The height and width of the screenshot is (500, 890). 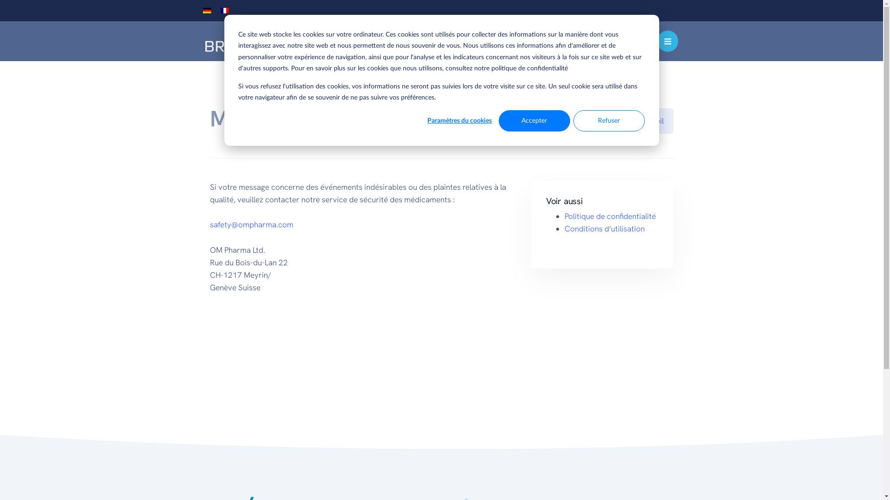 What do you see at coordinates (534, 121) in the screenshot?
I see `Accepter` at bounding box center [534, 121].